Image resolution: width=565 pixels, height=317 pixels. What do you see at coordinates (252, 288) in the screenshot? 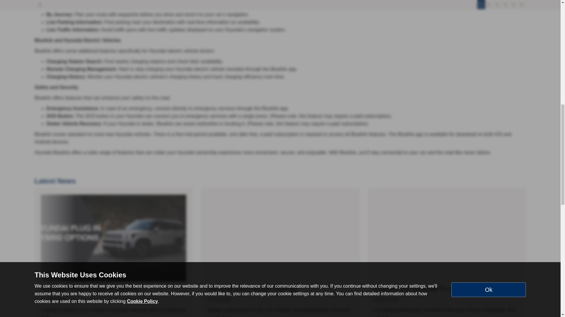
I see `Hyundai Euro NCAP Ratings` at bounding box center [252, 288].